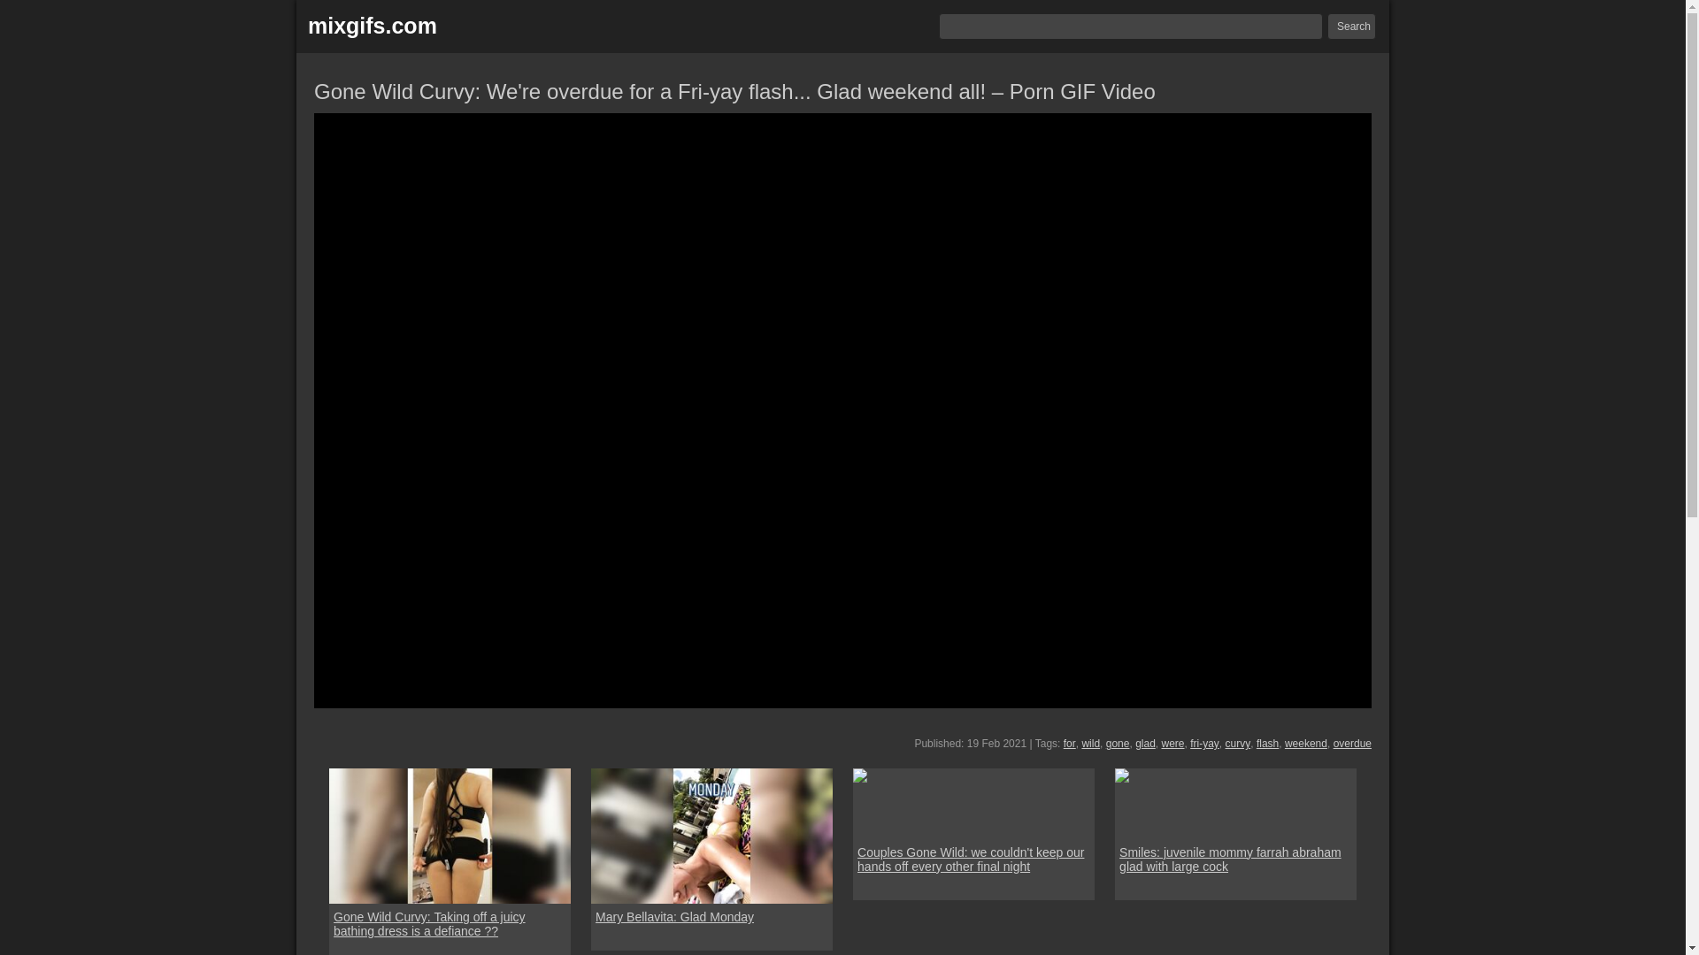 The height and width of the screenshot is (955, 1699). What do you see at coordinates (711, 836) in the screenshot?
I see `Mary Bellavita: Glad Monday` at bounding box center [711, 836].